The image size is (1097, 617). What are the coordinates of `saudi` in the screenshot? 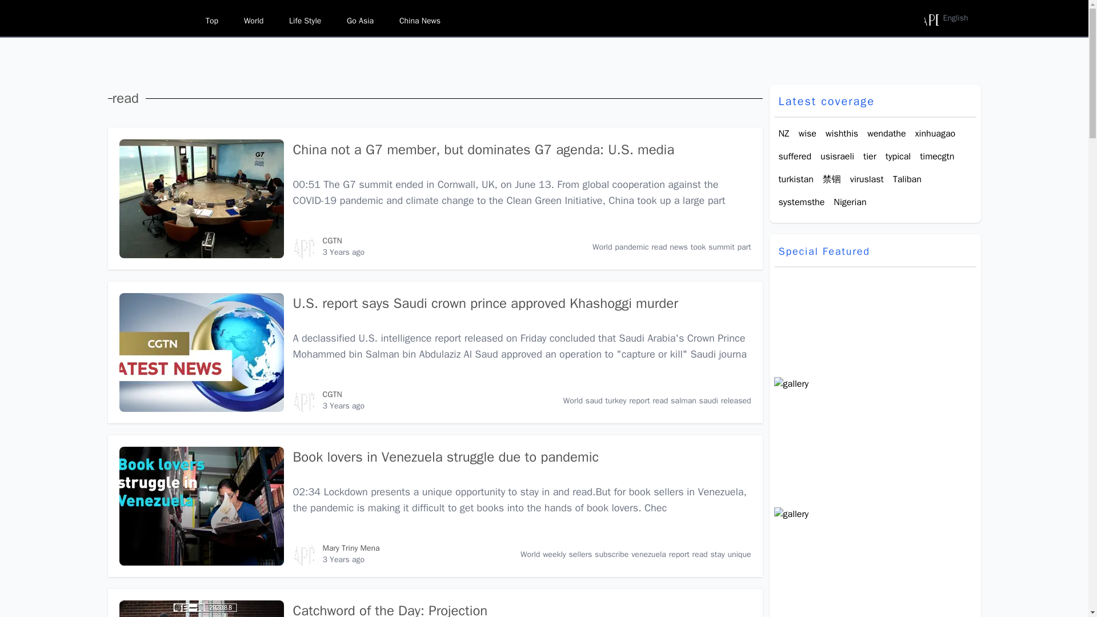 It's located at (708, 400).